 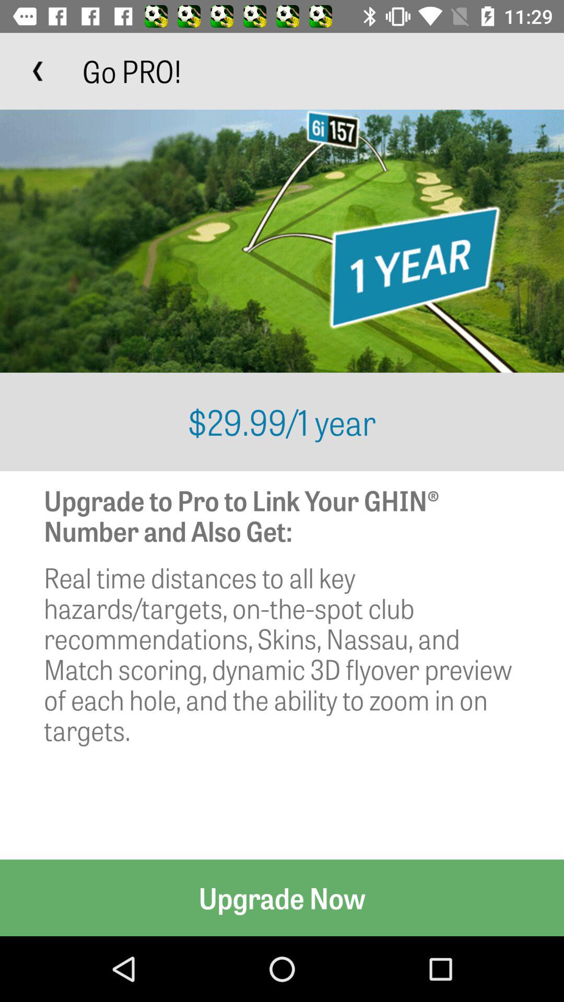 I want to click on click the item to the left of go pro!, so click(x=38, y=71).